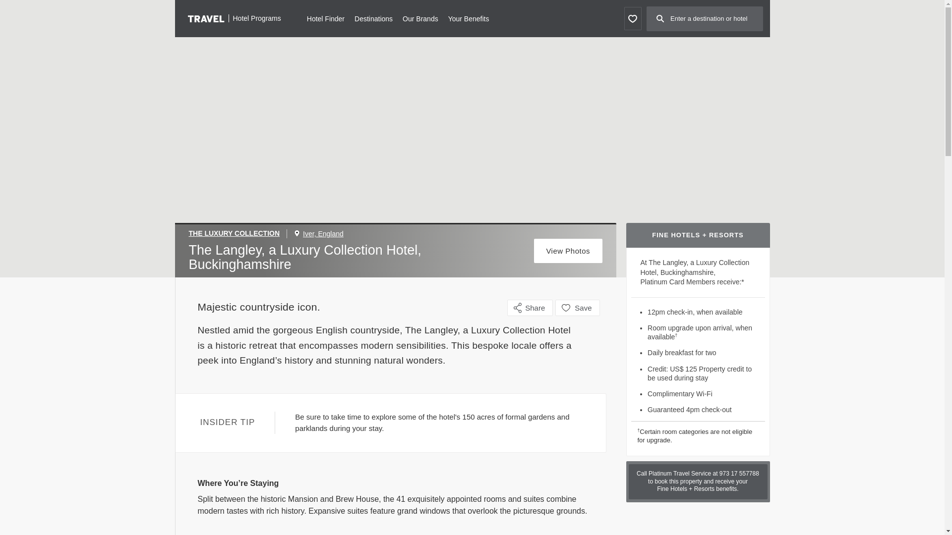 The height and width of the screenshot is (535, 952). Describe the element at coordinates (530, 308) in the screenshot. I see `Share` at that location.